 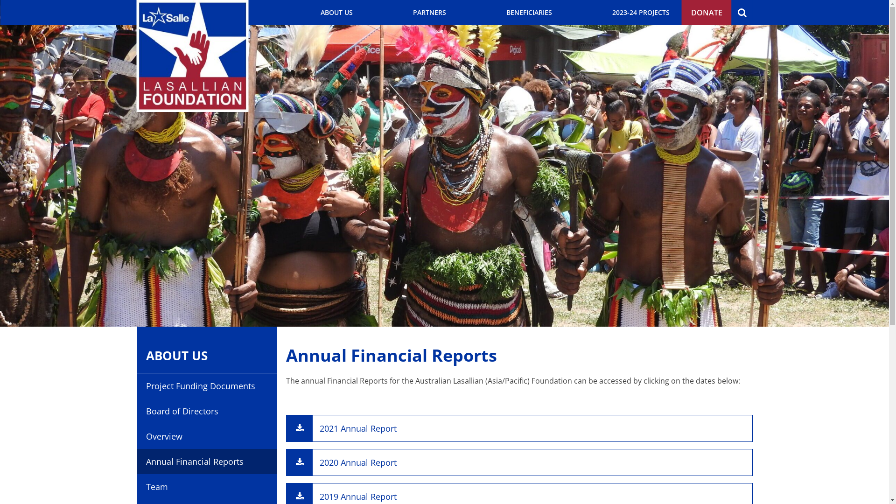 I want to click on Overview, so click(x=206, y=436).